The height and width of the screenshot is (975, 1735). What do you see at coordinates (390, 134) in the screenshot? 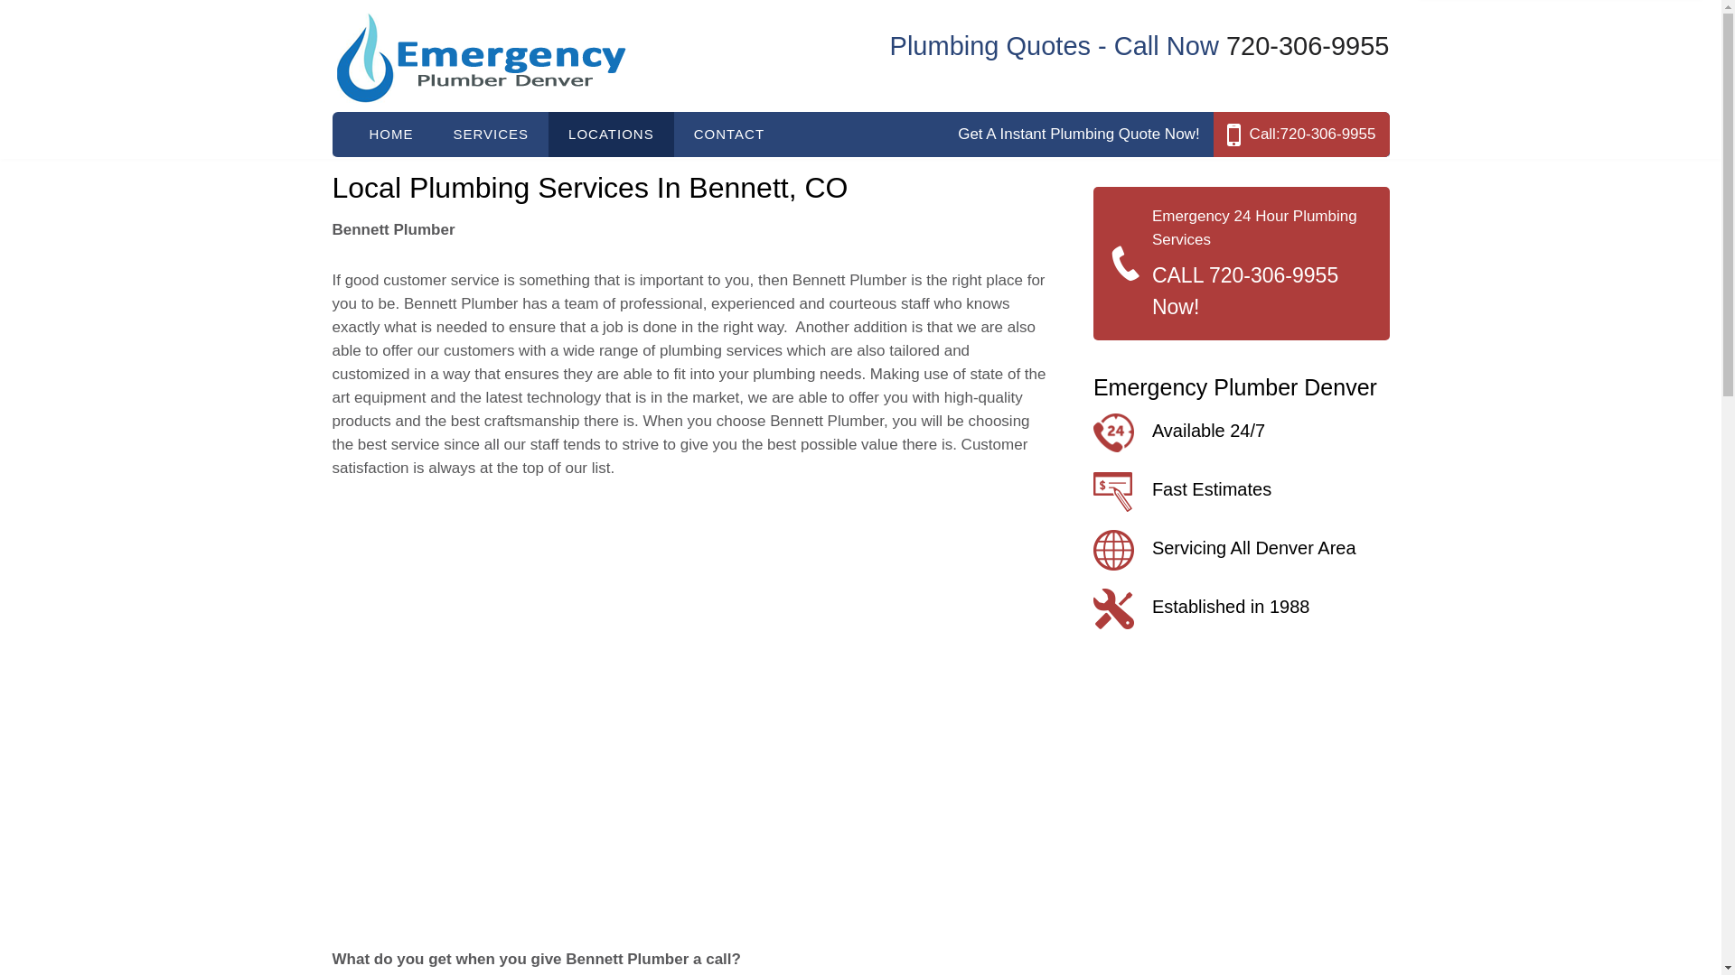
I see `HOME` at bounding box center [390, 134].